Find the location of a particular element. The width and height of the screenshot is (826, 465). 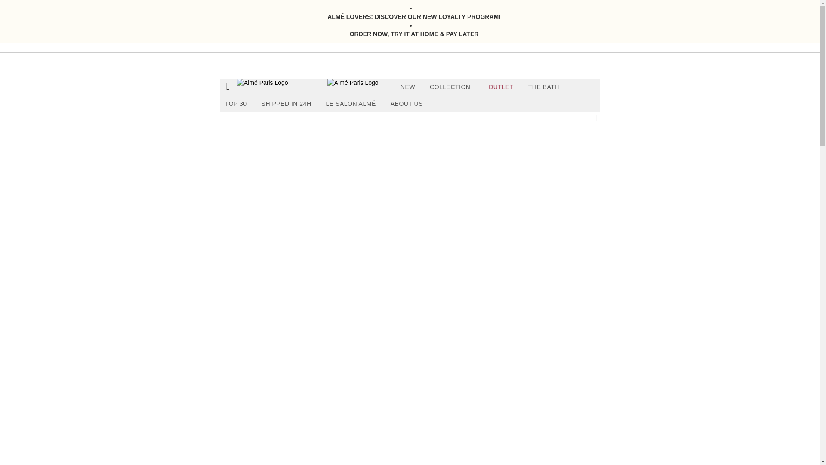

NEW is located at coordinates (410, 87).